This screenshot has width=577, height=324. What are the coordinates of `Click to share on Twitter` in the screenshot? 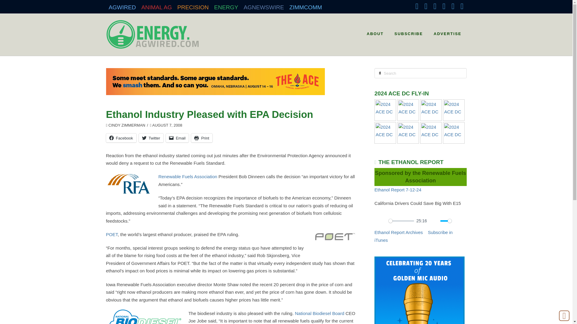 It's located at (151, 138).